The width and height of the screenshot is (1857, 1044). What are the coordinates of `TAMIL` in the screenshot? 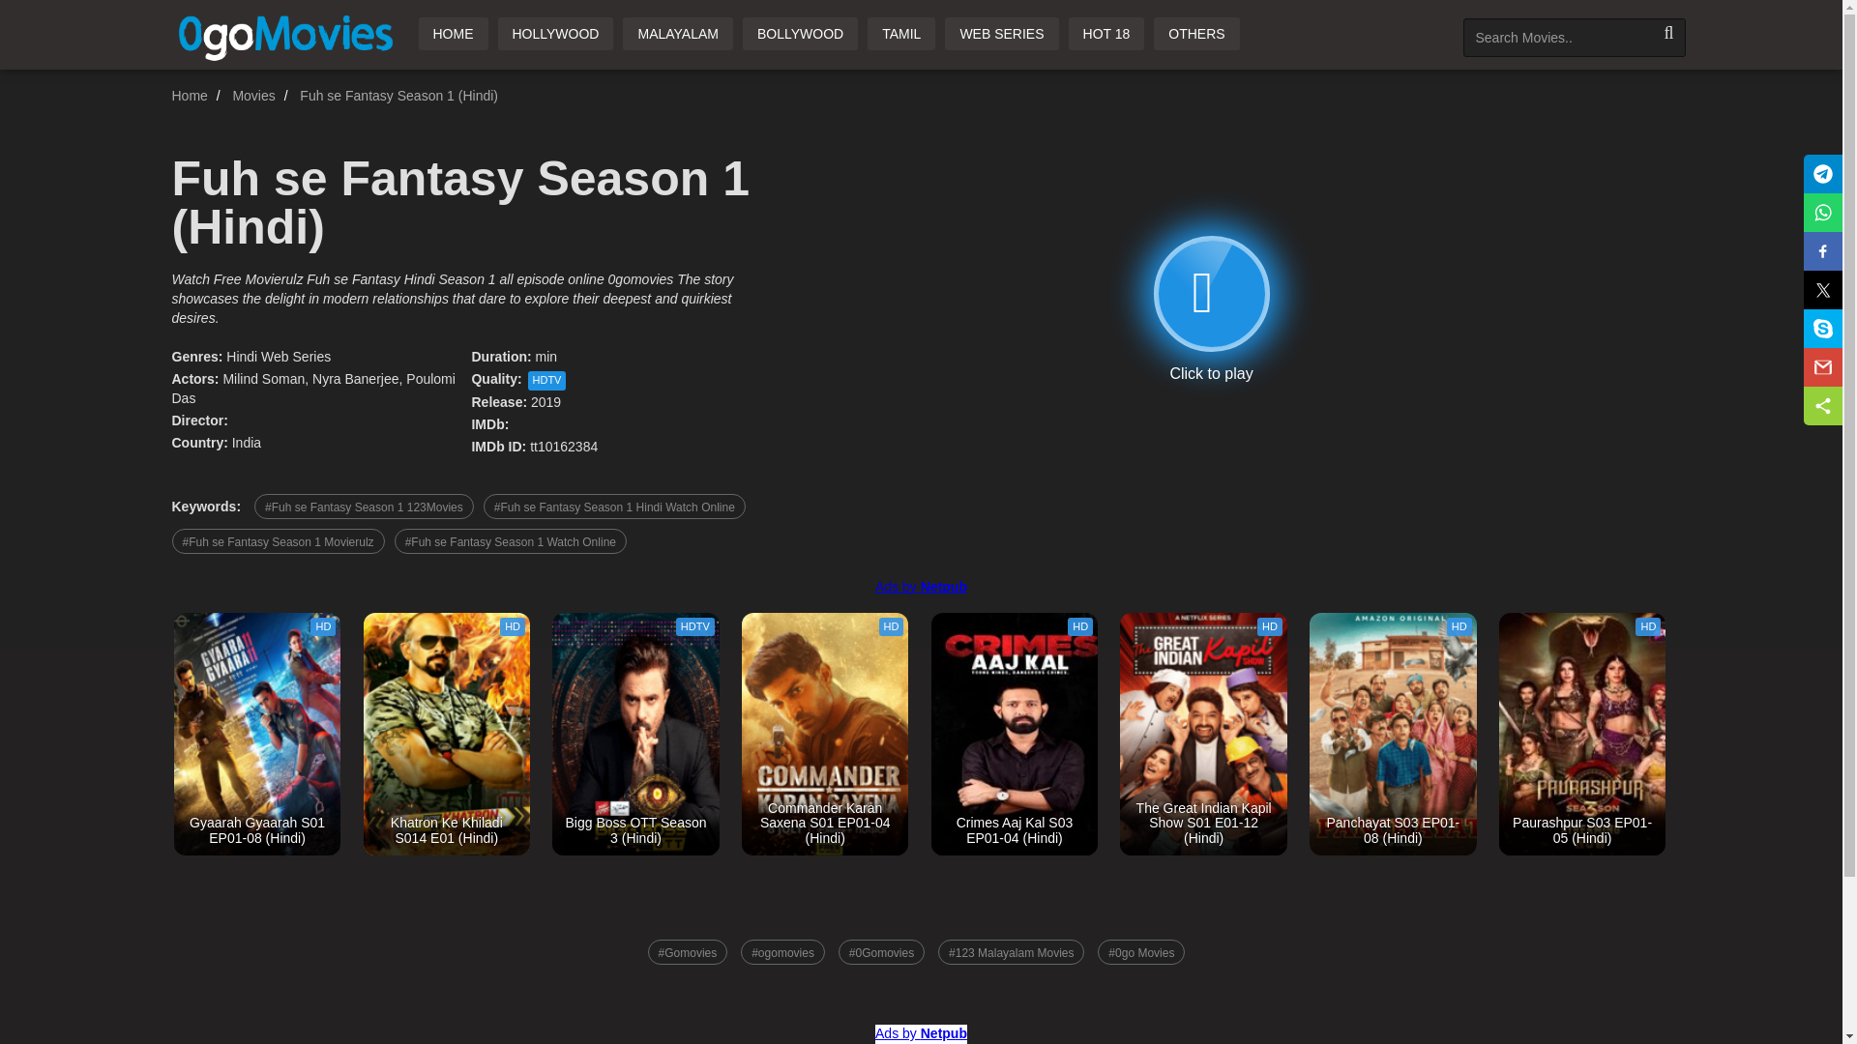 It's located at (901, 33).